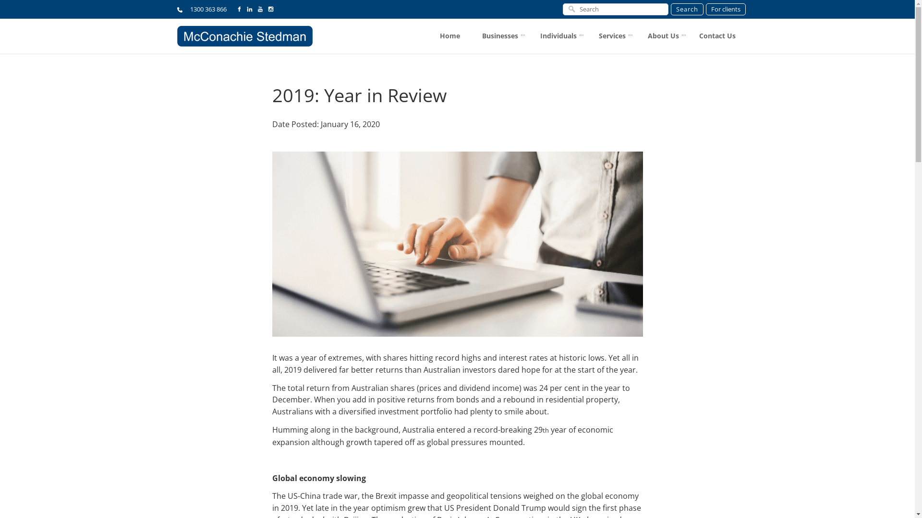 This screenshot has height=518, width=922. What do you see at coordinates (271, 9) in the screenshot?
I see `Instagram` at bounding box center [271, 9].